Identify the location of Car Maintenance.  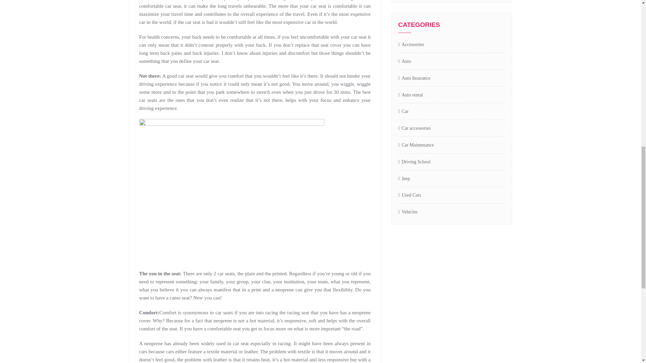
(416, 145).